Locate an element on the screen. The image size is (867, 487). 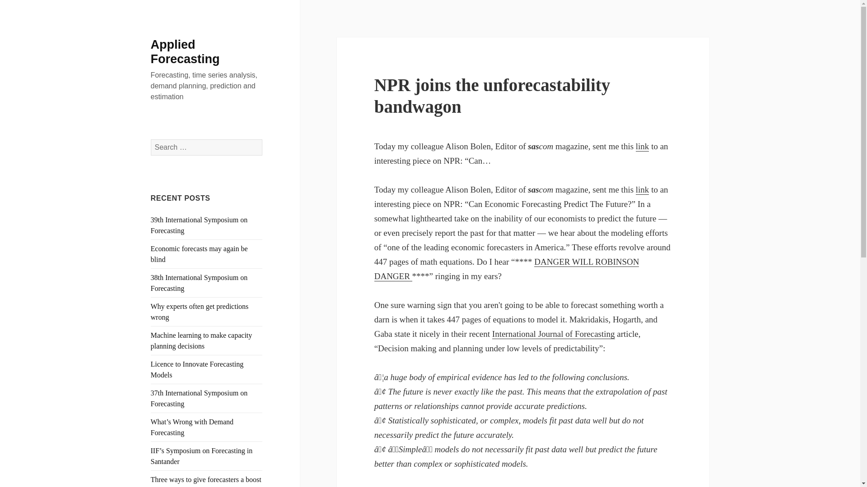
Vol. 25, No. 4, pp. 794-812 is located at coordinates (554, 334).